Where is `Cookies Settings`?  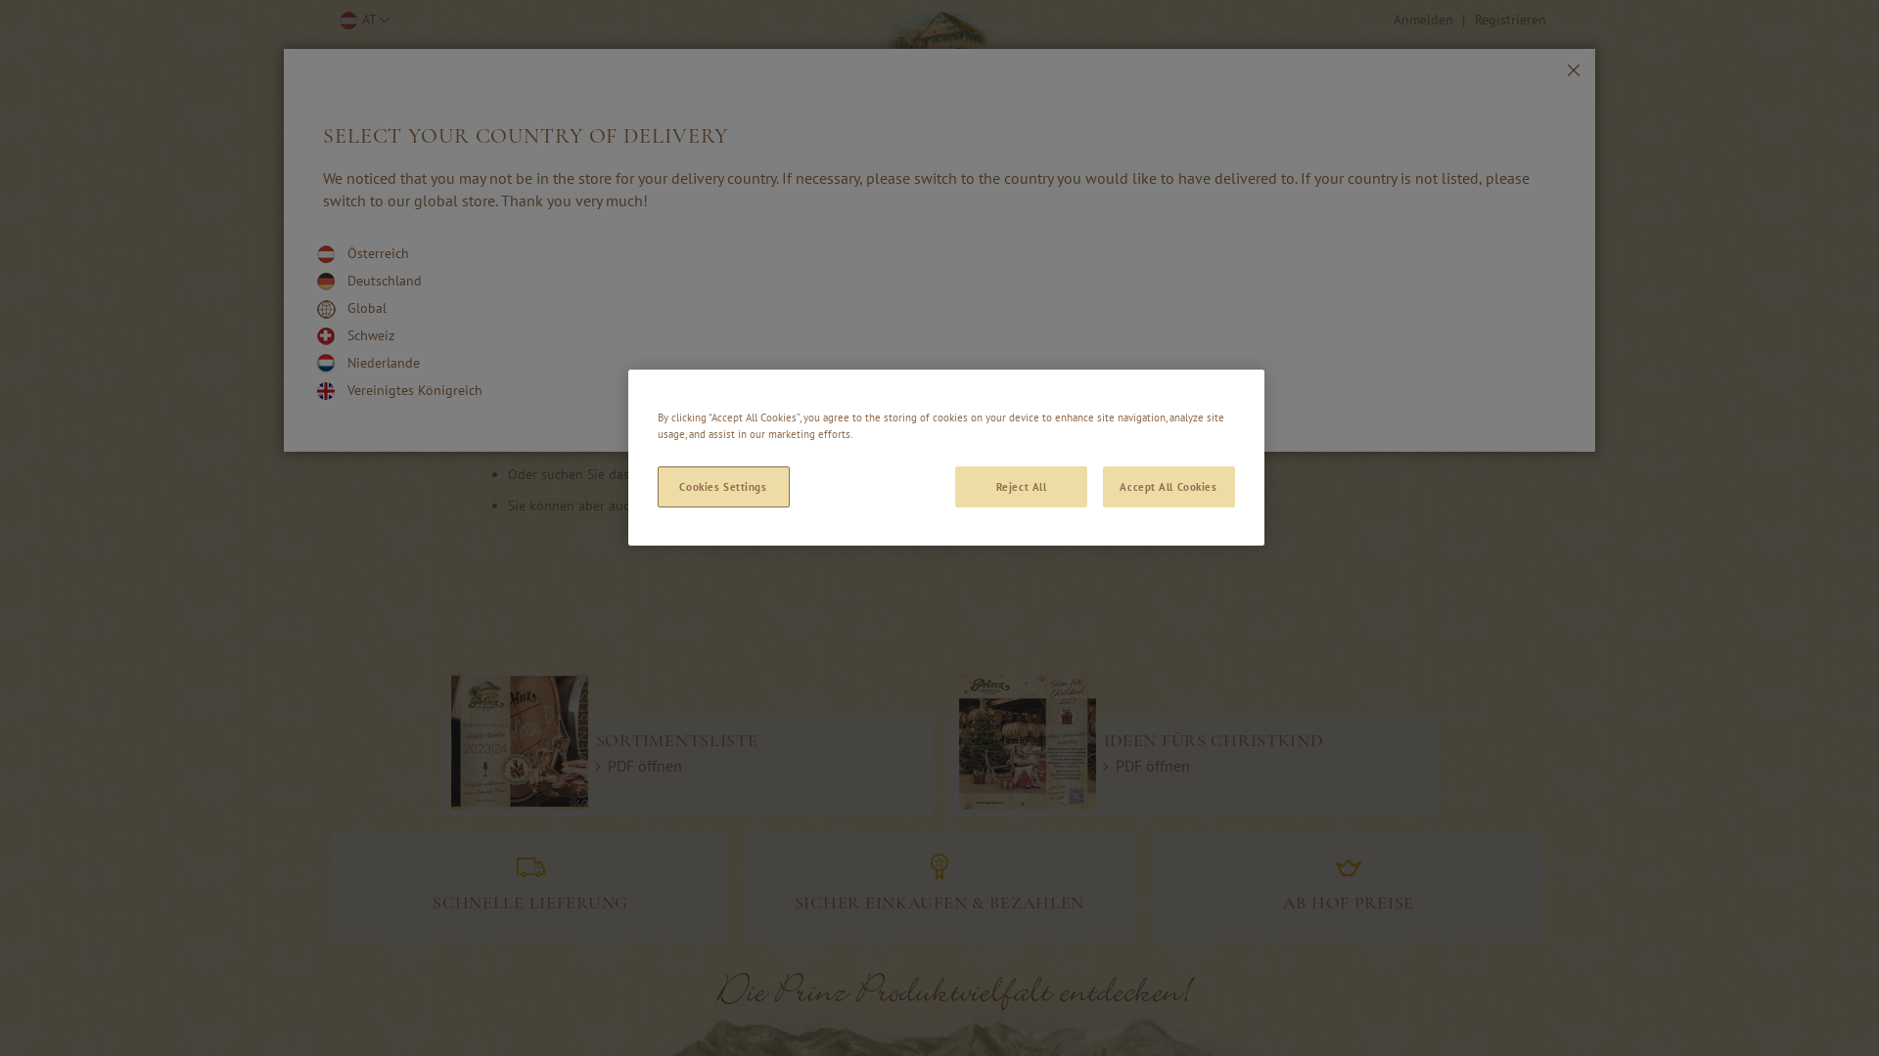
Cookies Settings is located at coordinates (724, 487).